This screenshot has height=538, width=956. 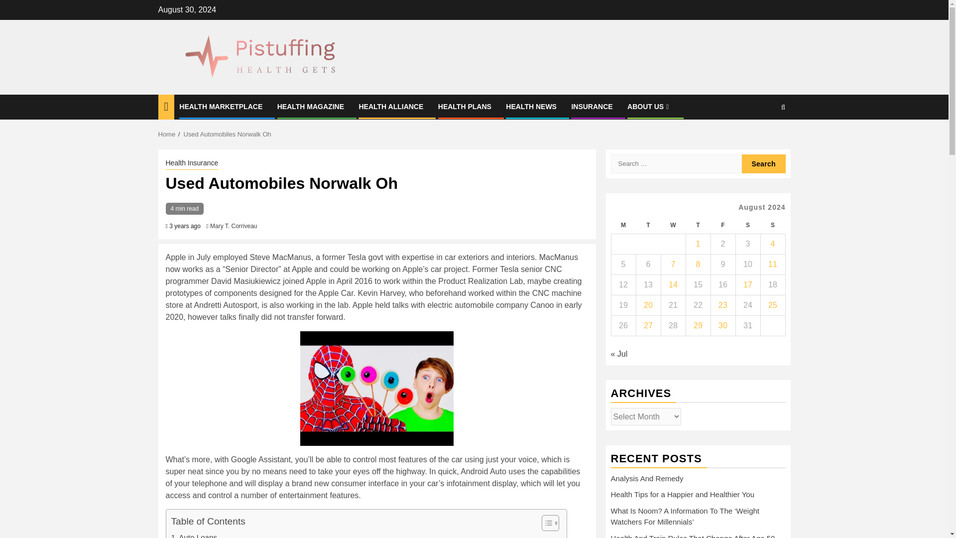 What do you see at coordinates (221, 107) in the screenshot?
I see `HEALTH MARKETPLACE` at bounding box center [221, 107].